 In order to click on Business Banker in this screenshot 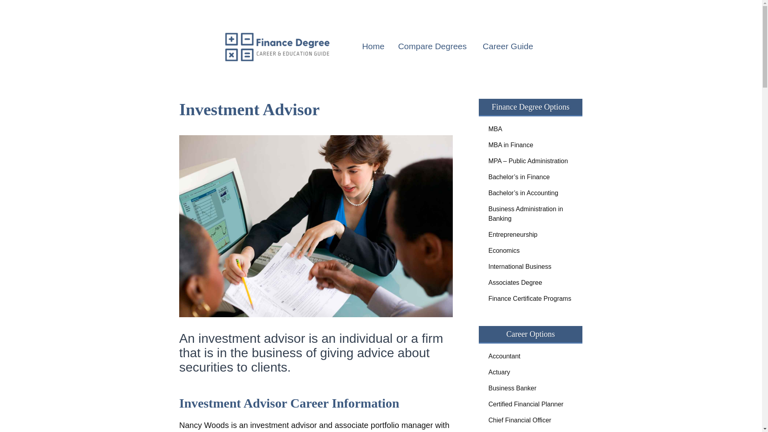, I will do `click(530, 388)`.